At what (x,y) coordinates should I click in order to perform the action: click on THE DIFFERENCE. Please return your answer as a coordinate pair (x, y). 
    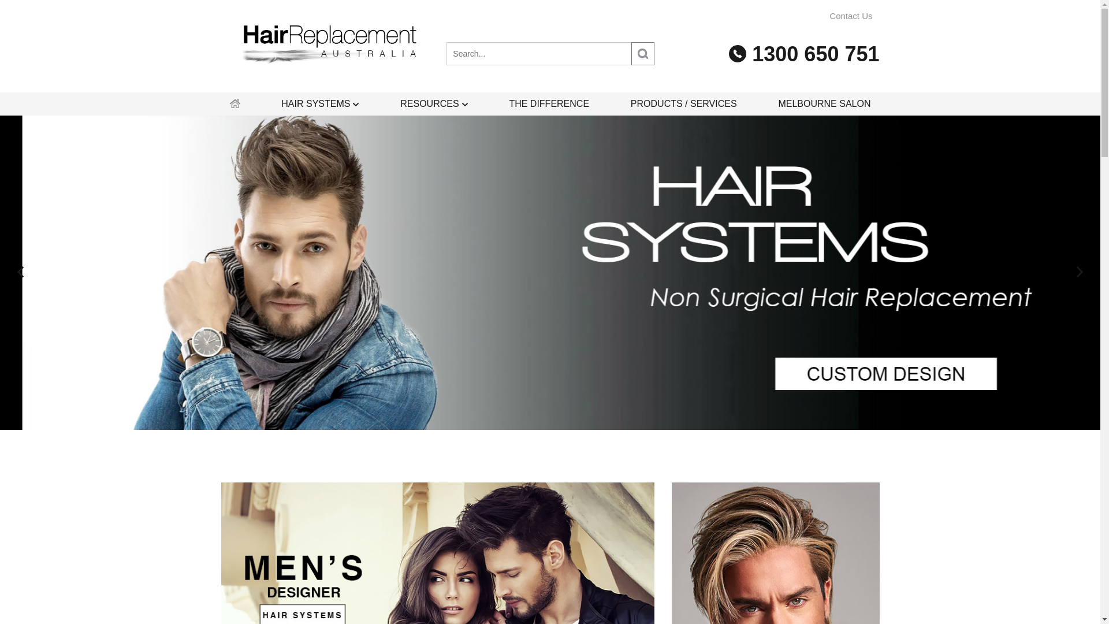
    Looking at the image, I should click on (549, 104).